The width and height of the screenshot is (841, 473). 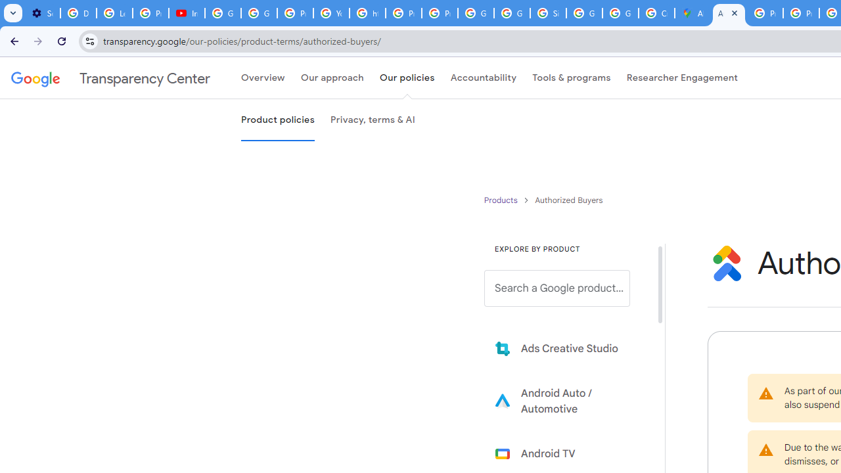 I want to click on Our approach, so click(x=332, y=78).